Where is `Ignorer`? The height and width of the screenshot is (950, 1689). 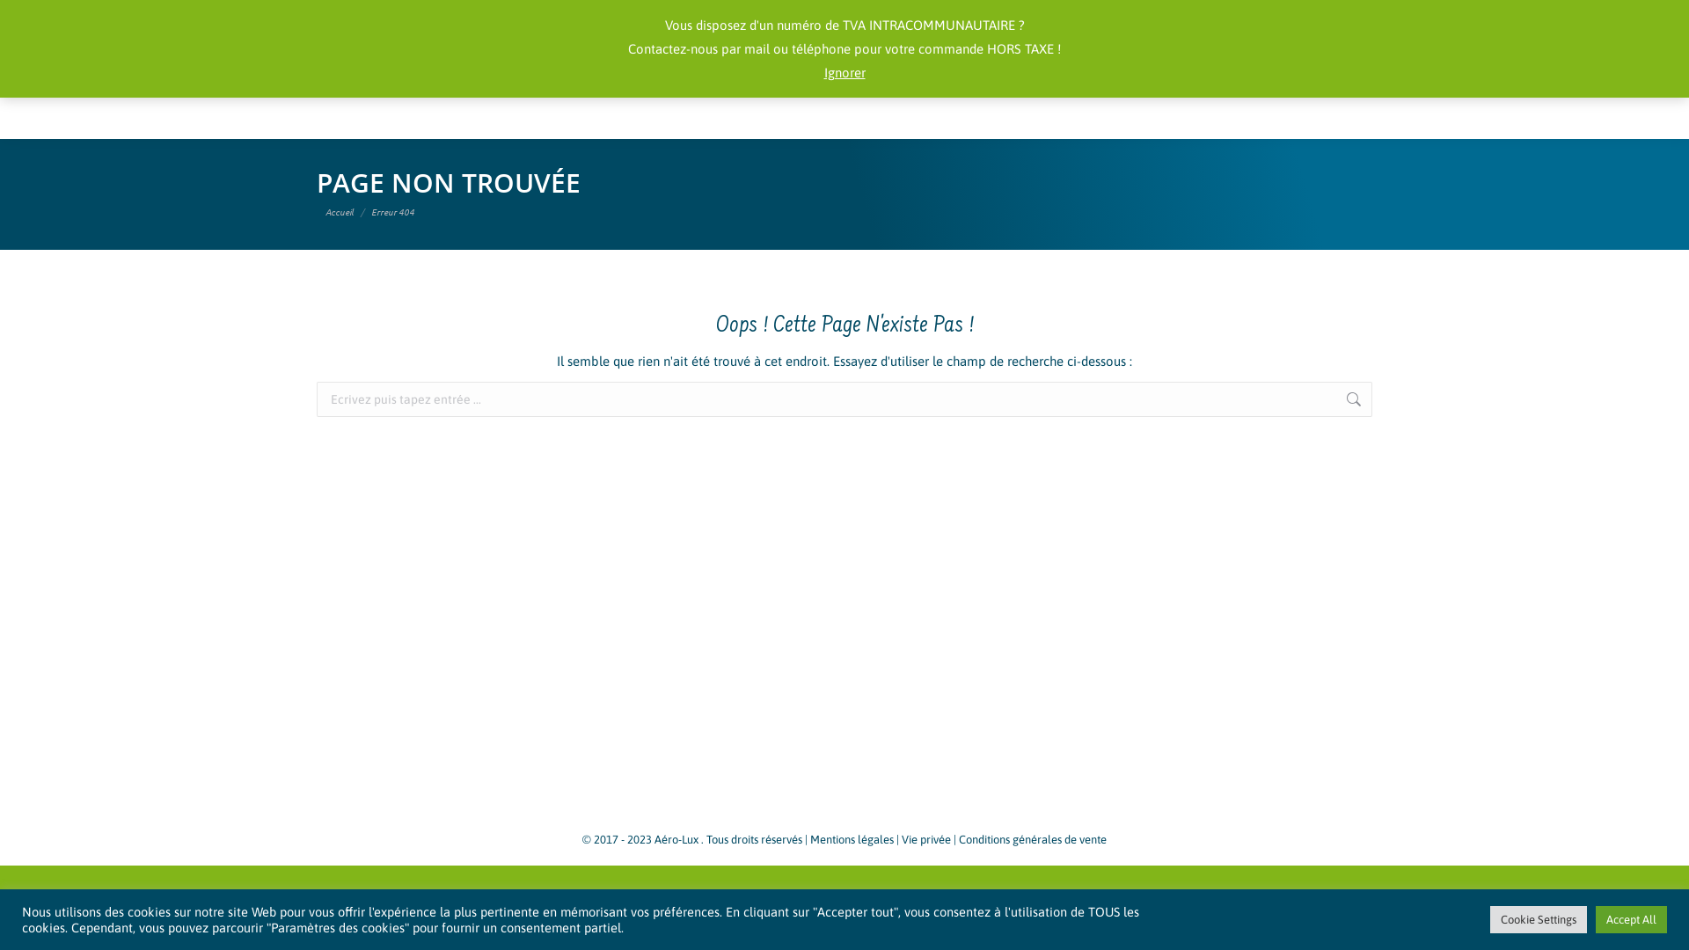 Ignorer is located at coordinates (844, 72).